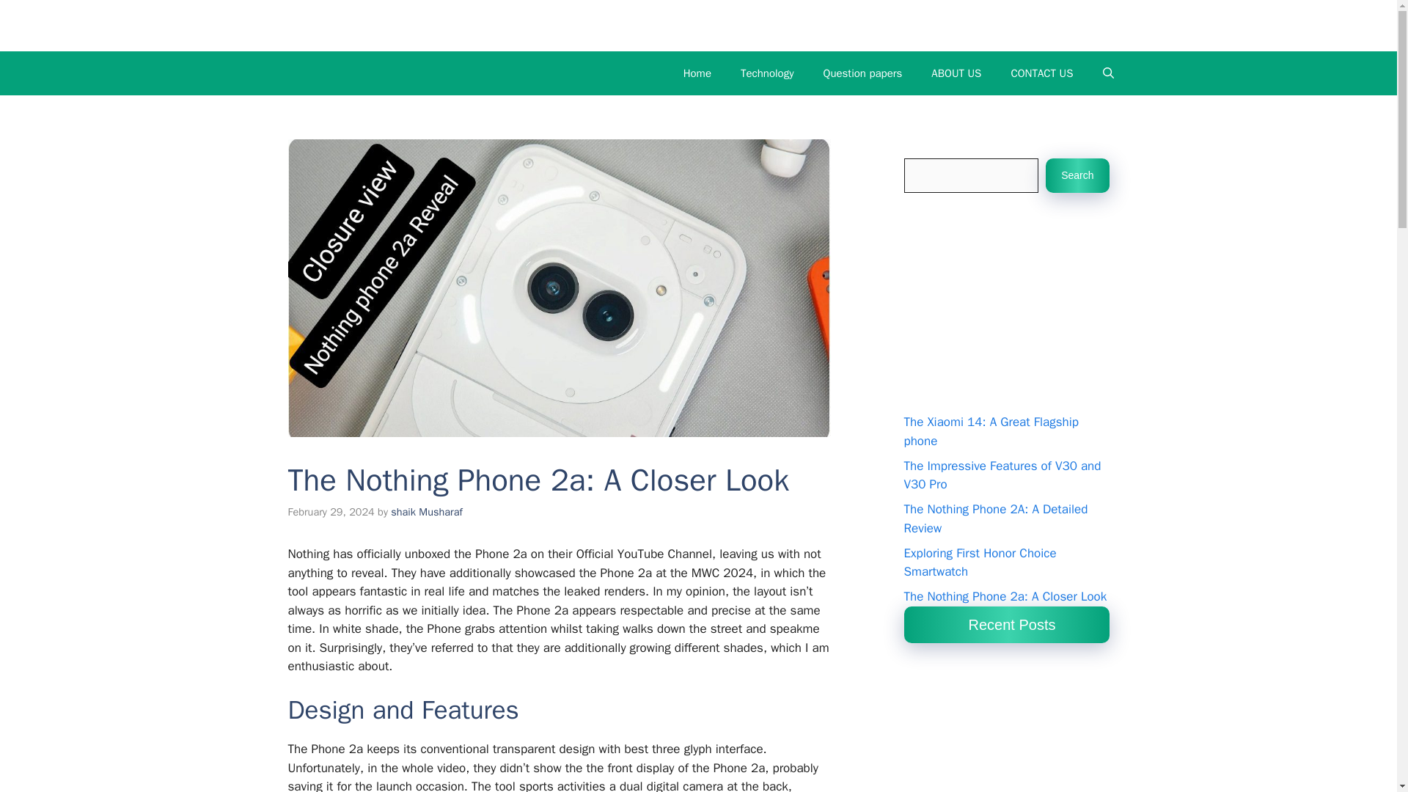  Describe the element at coordinates (1041, 73) in the screenshot. I see `CONTACT US` at that location.